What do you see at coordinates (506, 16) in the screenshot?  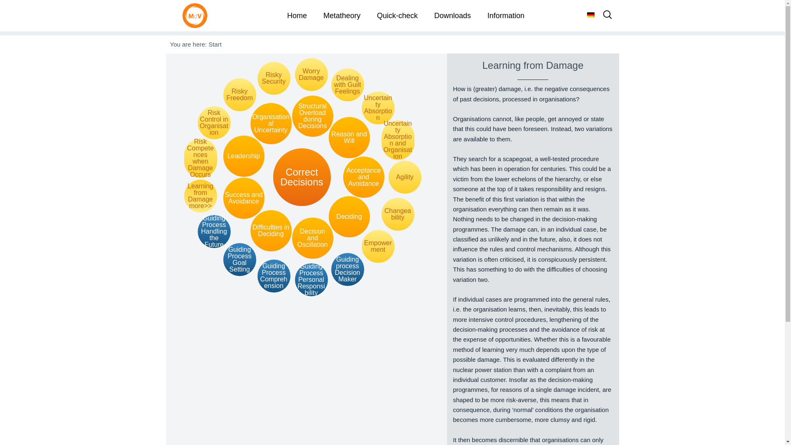 I see `Information` at bounding box center [506, 16].